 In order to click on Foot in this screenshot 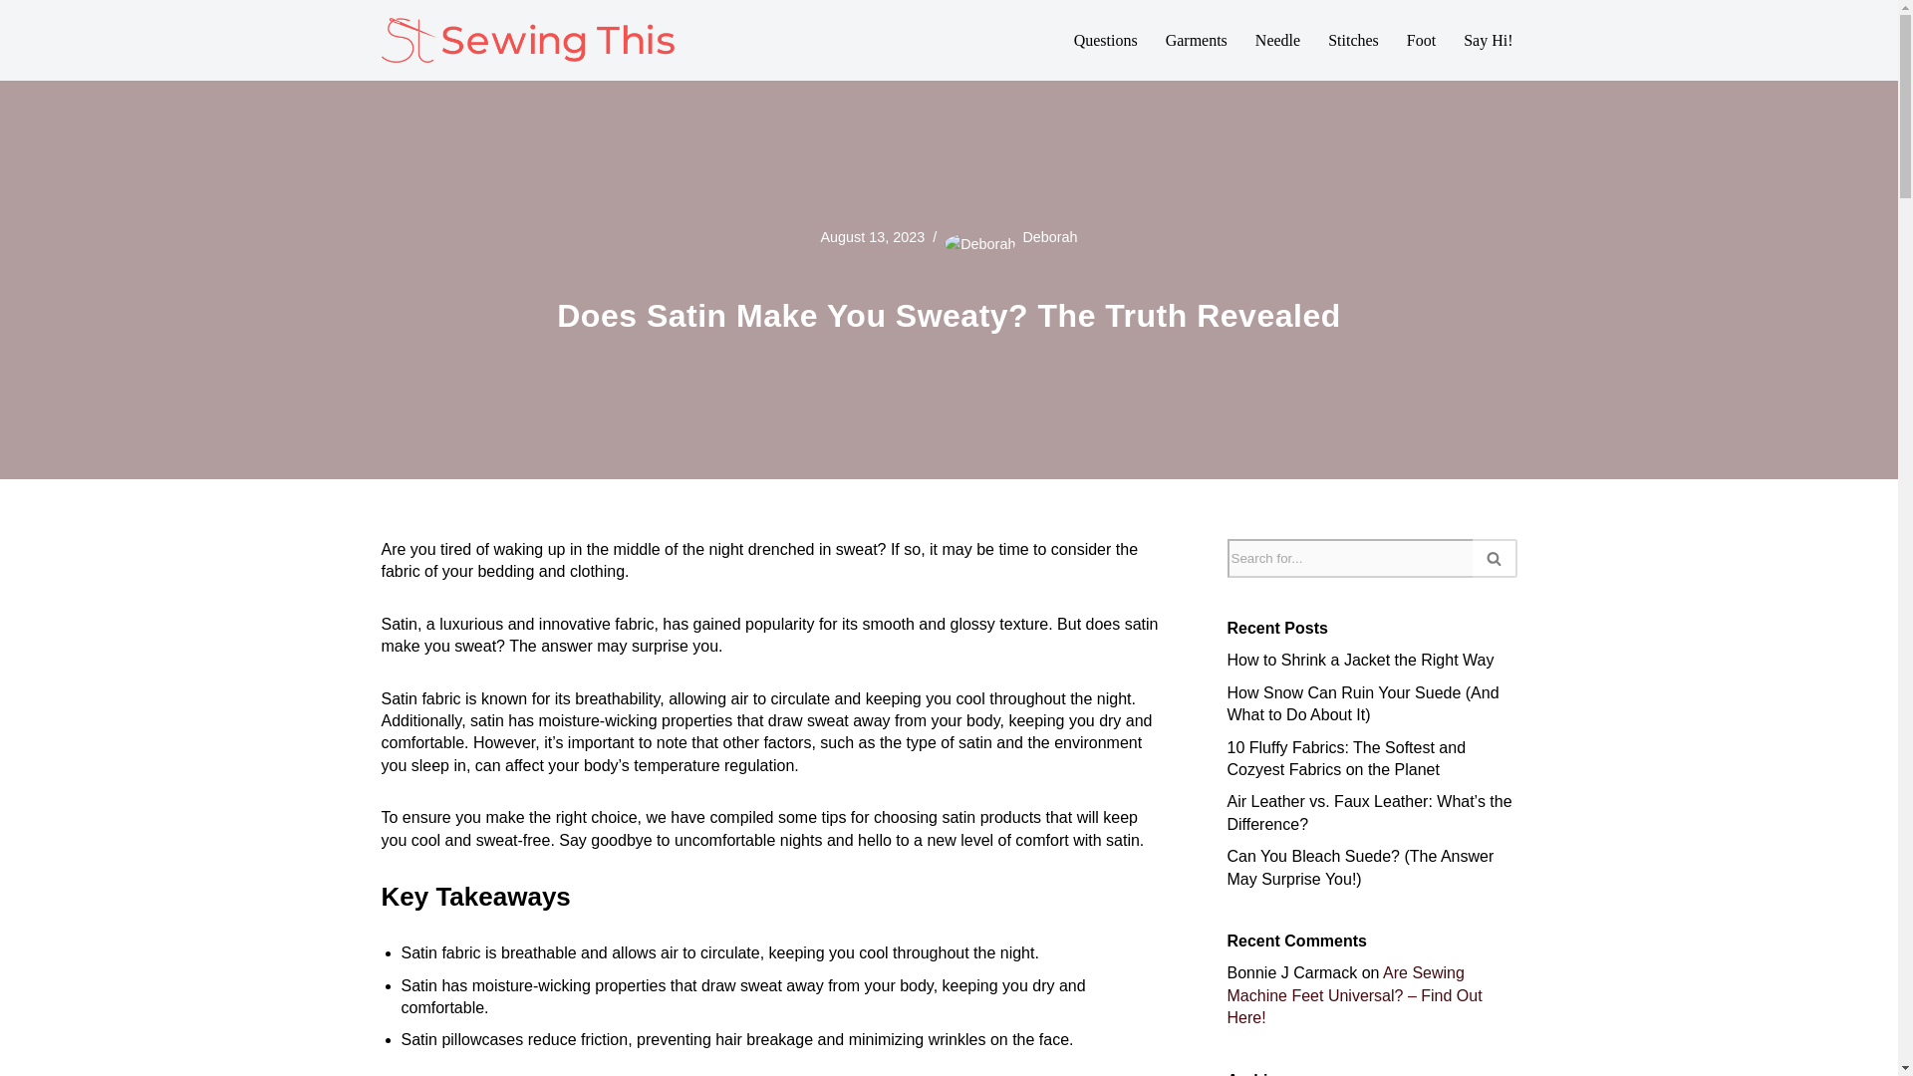, I will do `click(1421, 40)`.